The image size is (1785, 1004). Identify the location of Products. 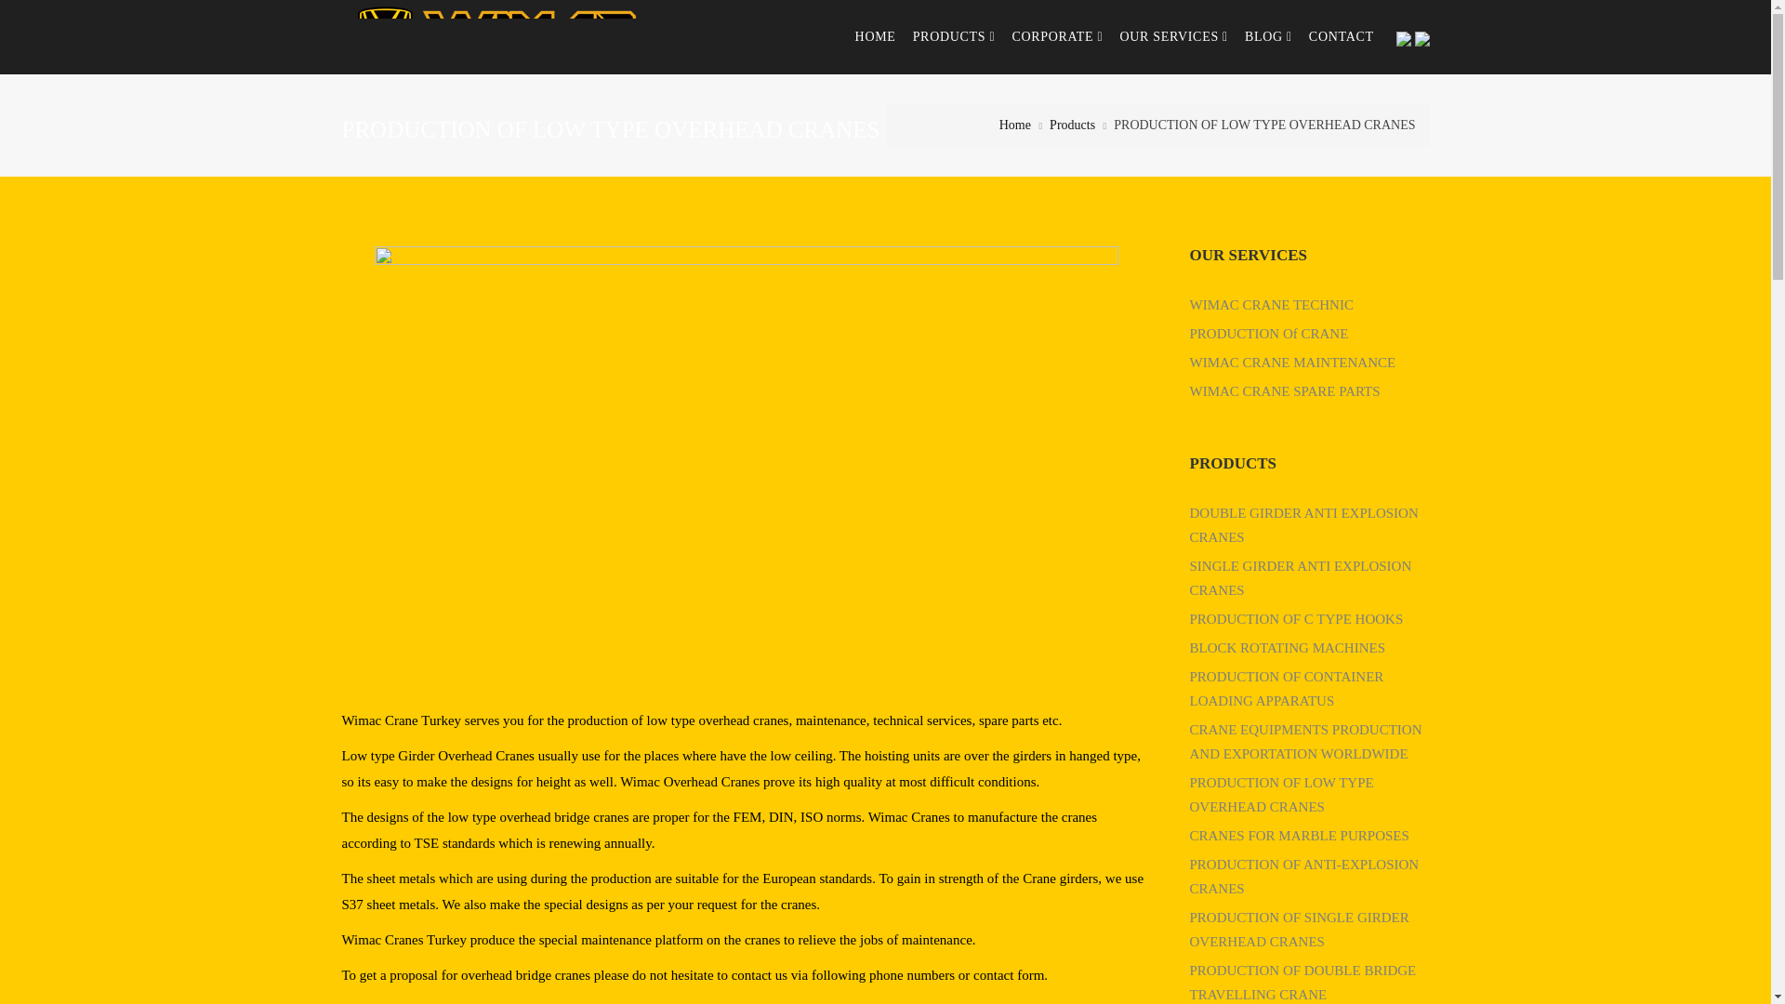
(954, 37).